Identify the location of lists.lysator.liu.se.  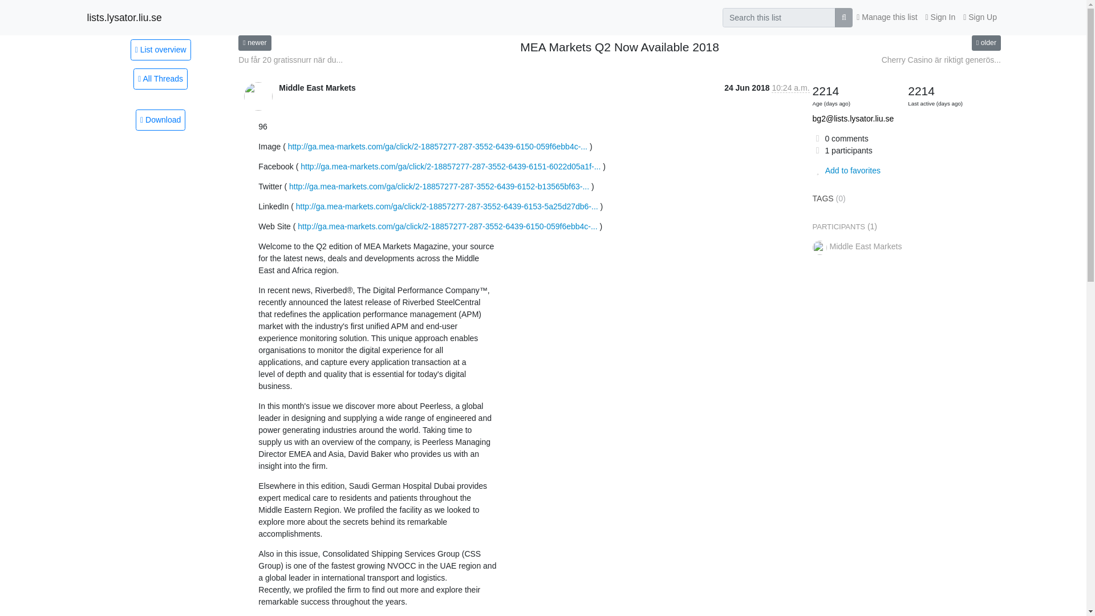
(123, 17).